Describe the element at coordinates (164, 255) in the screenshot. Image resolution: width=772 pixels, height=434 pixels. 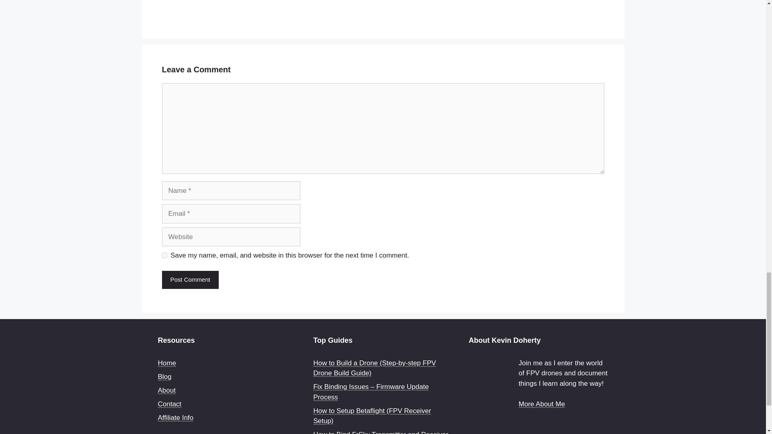
I see `yes` at that location.